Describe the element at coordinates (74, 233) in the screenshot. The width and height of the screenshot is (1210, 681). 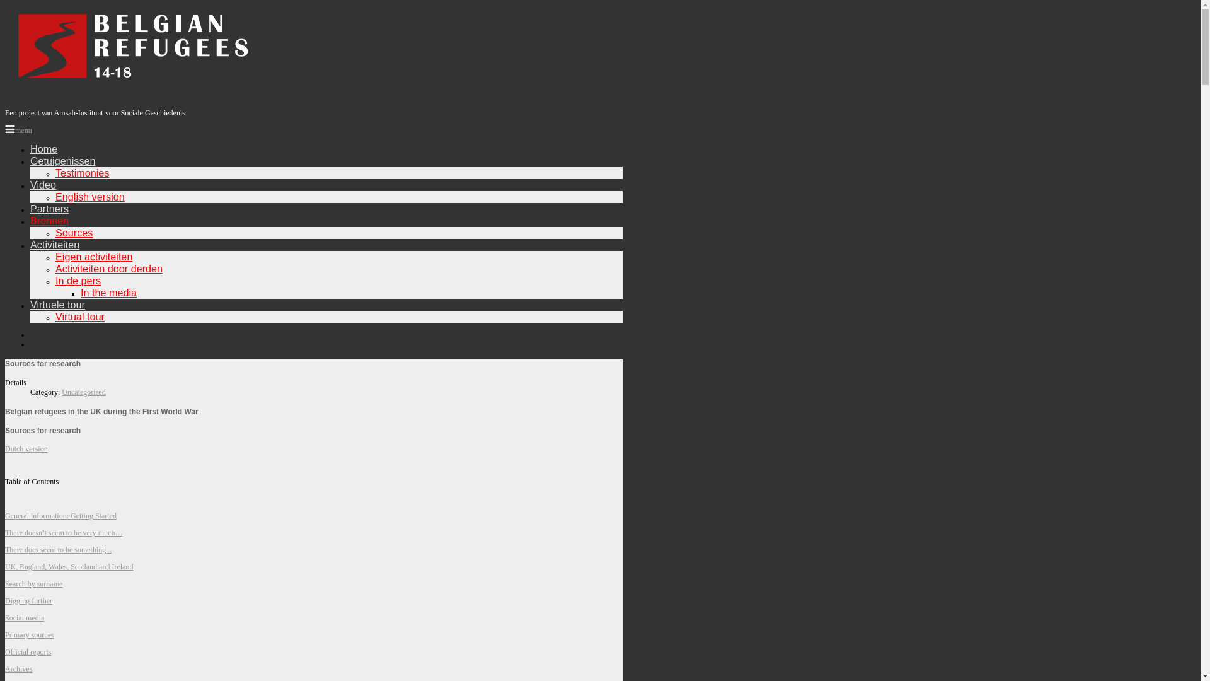
I see `Sources` at that location.